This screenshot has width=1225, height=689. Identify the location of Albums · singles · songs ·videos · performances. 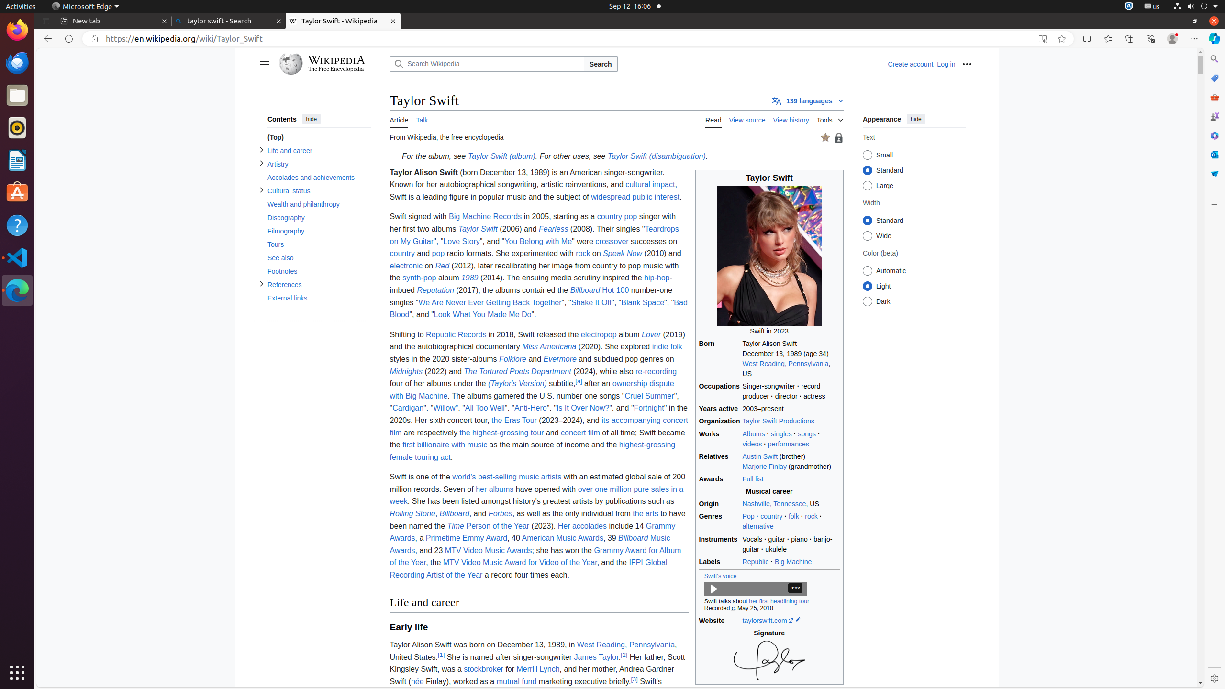
(791, 439).